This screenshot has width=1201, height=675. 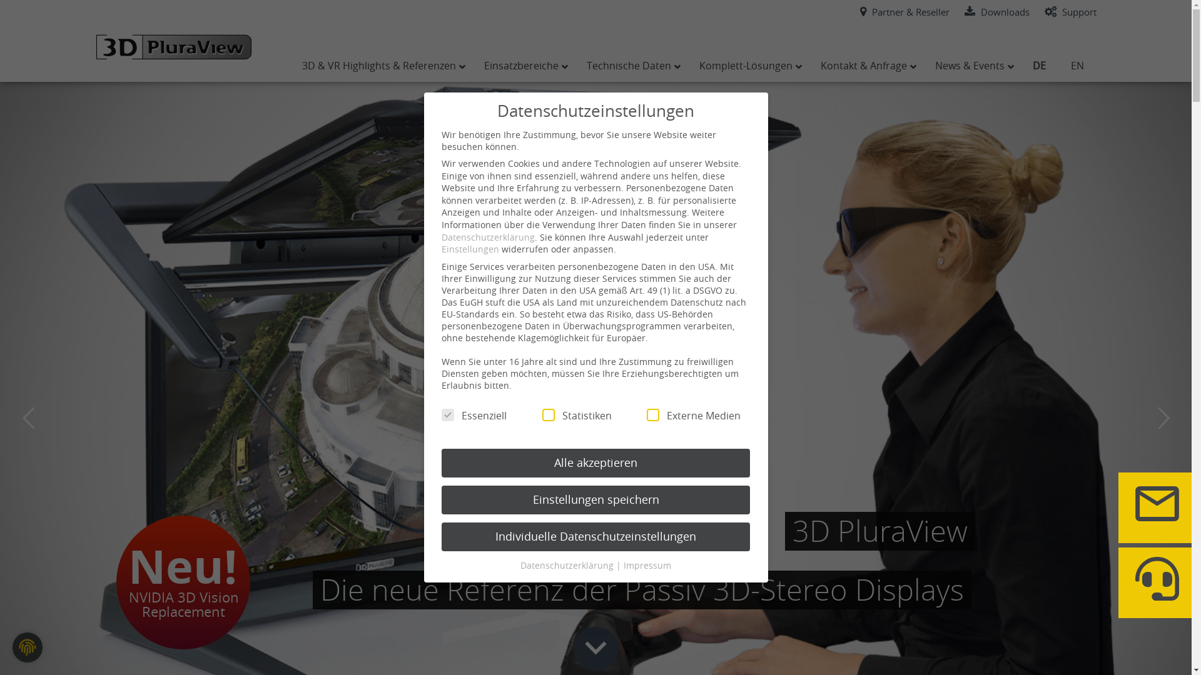 I want to click on | Impressum, so click(x=644, y=565).